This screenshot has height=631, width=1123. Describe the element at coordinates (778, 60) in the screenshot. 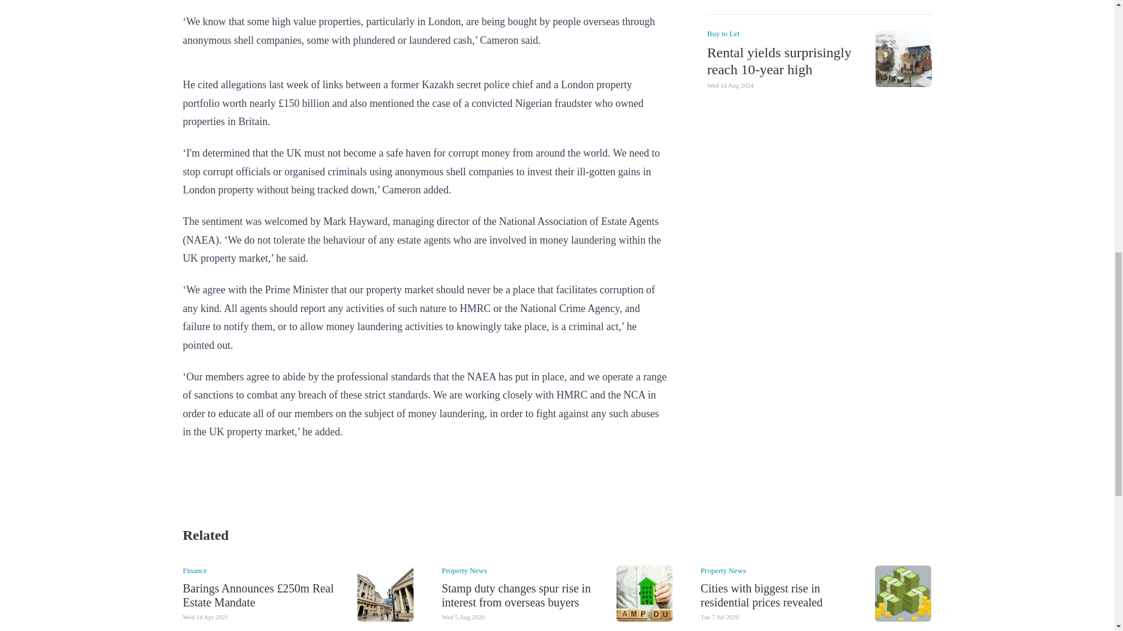

I see `Rental yields surprisingly reach 10-year high` at that location.